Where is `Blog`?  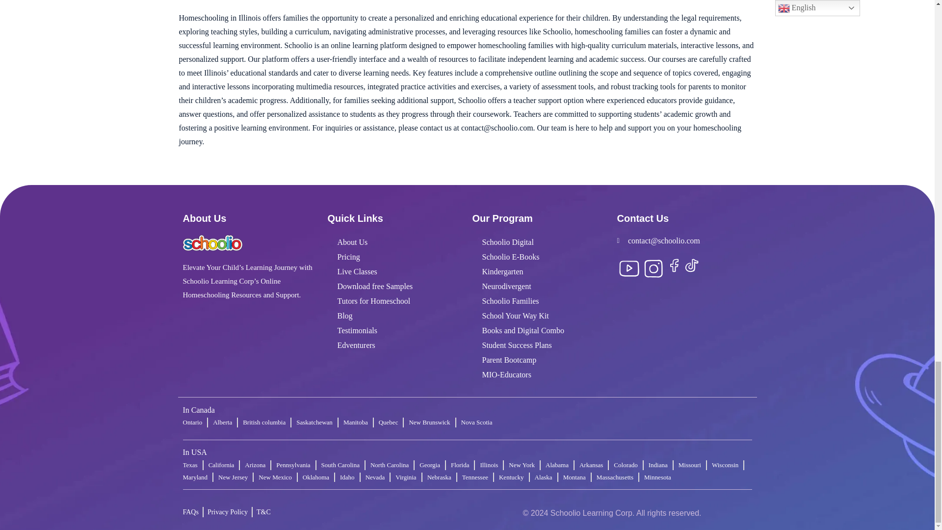 Blog is located at coordinates (395, 316).